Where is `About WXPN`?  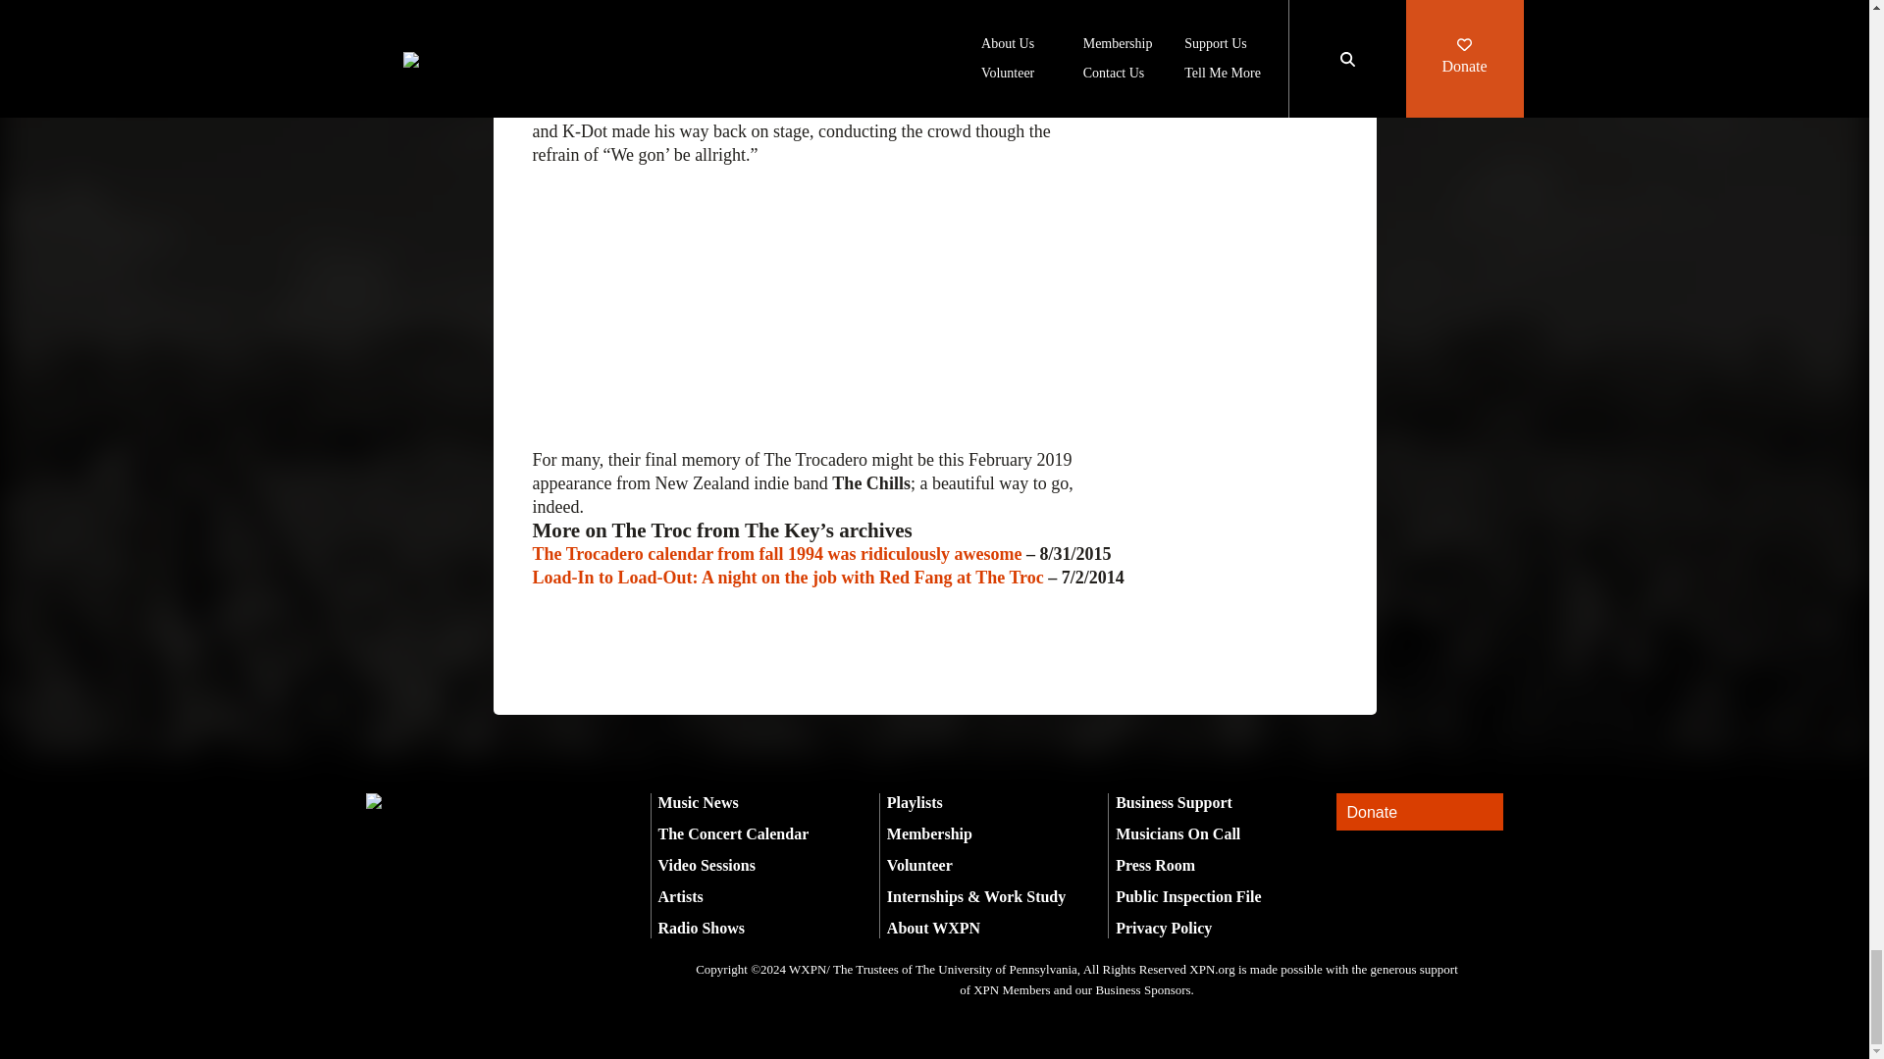 About WXPN is located at coordinates (933, 928).